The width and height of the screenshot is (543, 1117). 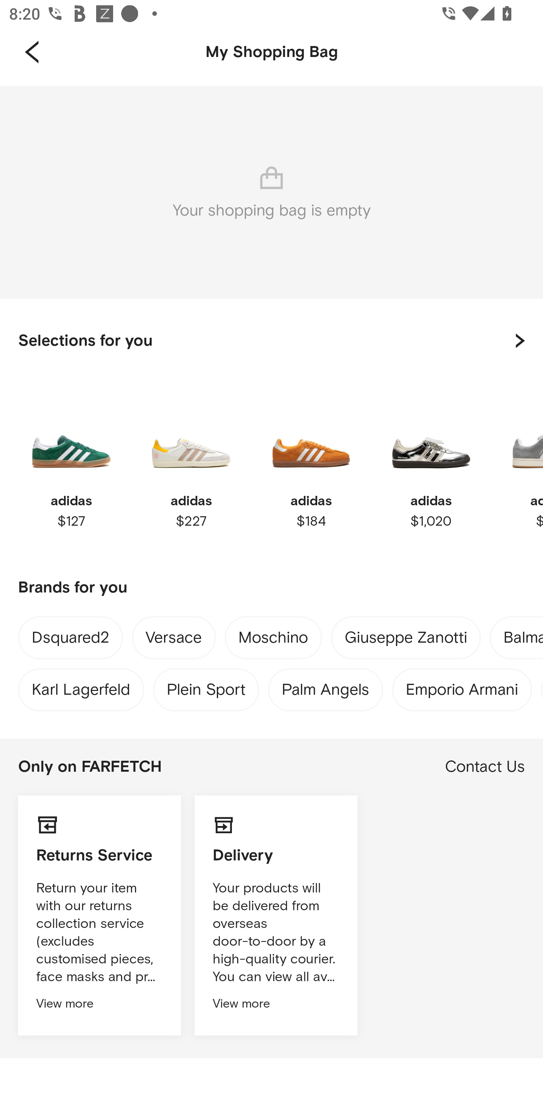 What do you see at coordinates (406, 640) in the screenshot?
I see `Giuseppe Zanotti` at bounding box center [406, 640].